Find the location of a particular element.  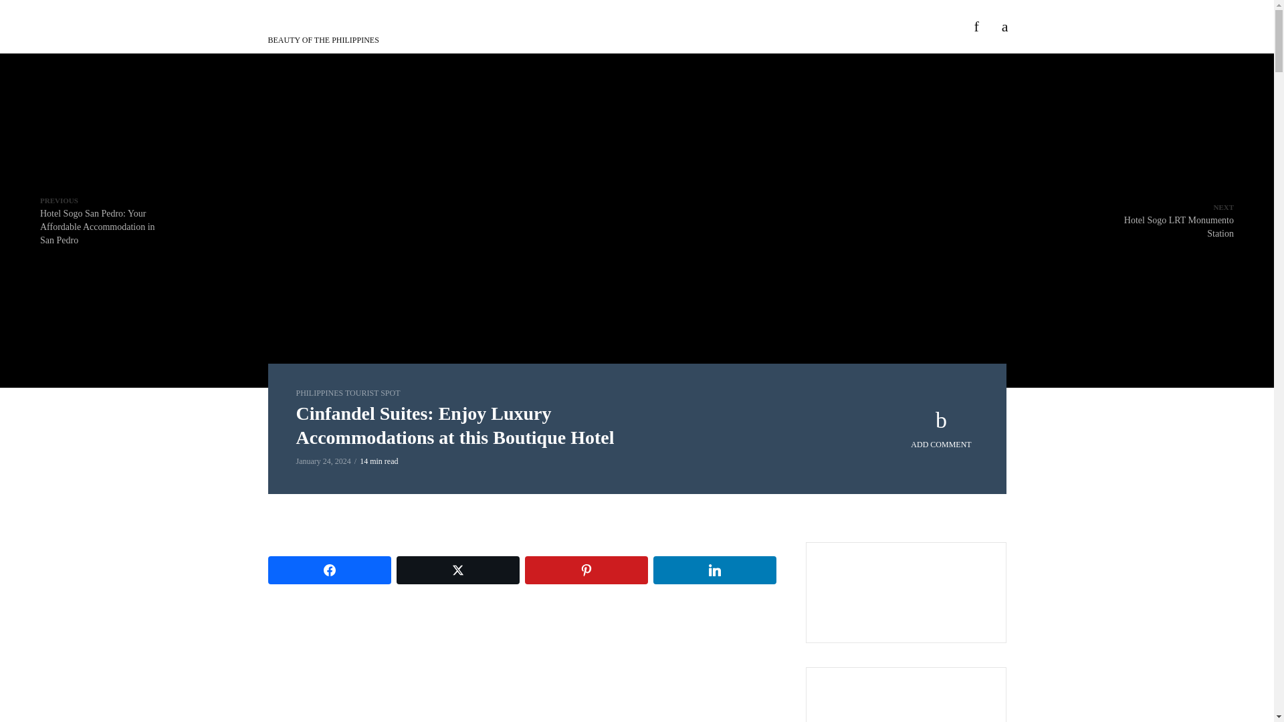

Share on LinkedIn is located at coordinates (714, 570).